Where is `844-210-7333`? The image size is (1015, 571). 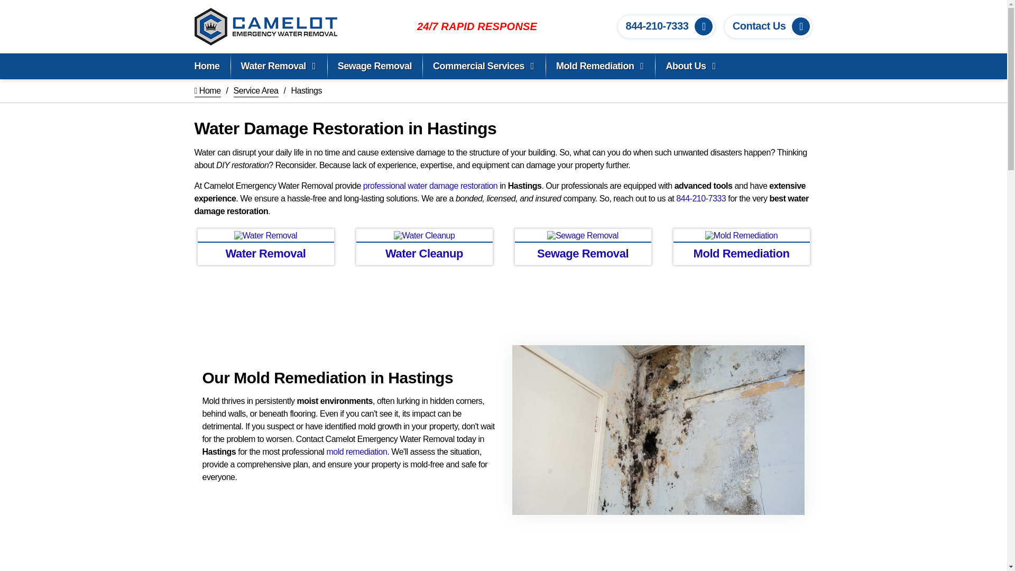 844-210-7333 is located at coordinates (658, 25).